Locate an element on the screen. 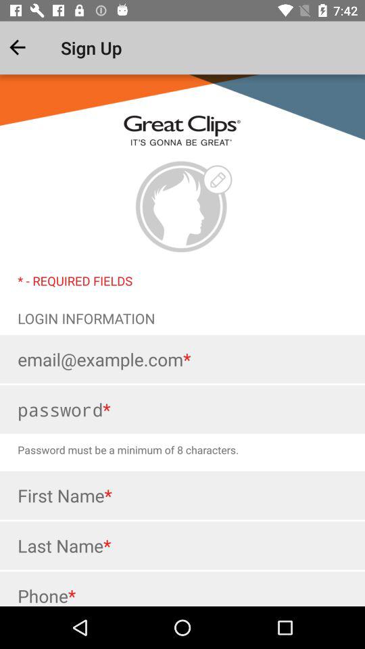 Image resolution: width=365 pixels, height=649 pixels. put email is located at coordinates (182, 359).